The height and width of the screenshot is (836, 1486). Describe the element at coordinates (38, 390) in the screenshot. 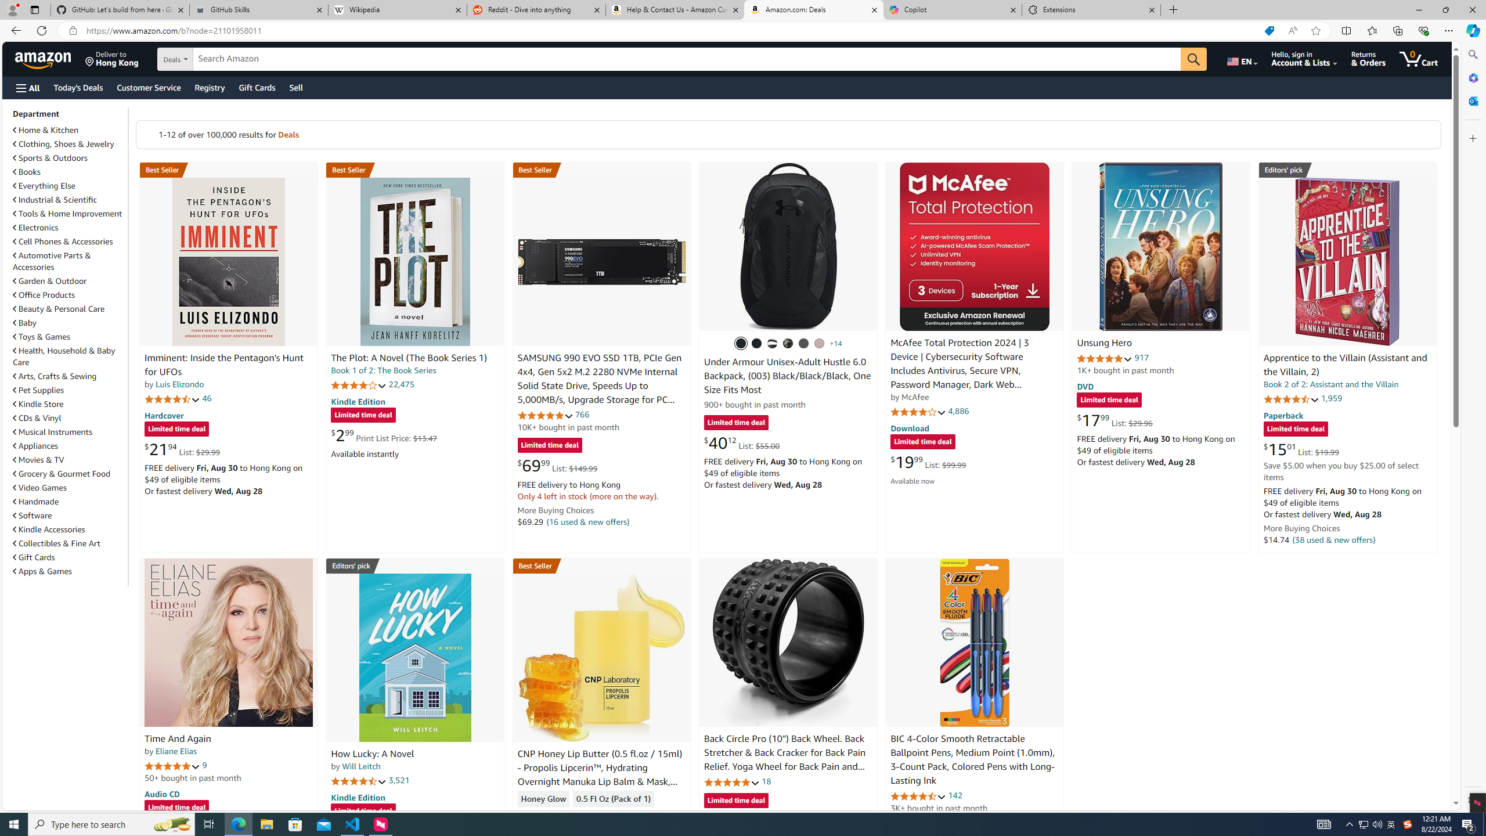

I see `Pet Supplies` at that location.